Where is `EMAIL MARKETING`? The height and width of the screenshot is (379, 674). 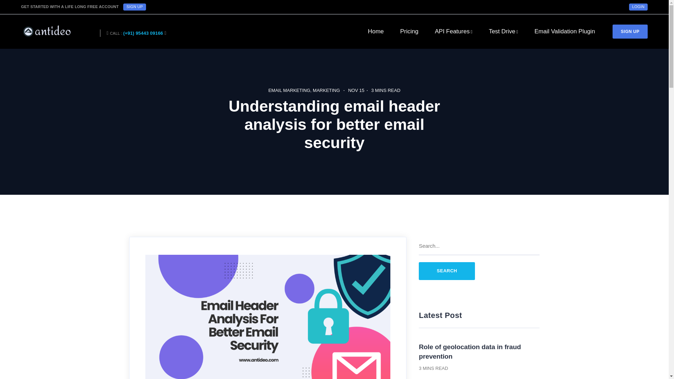 EMAIL MARKETING is located at coordinates (290, 90).